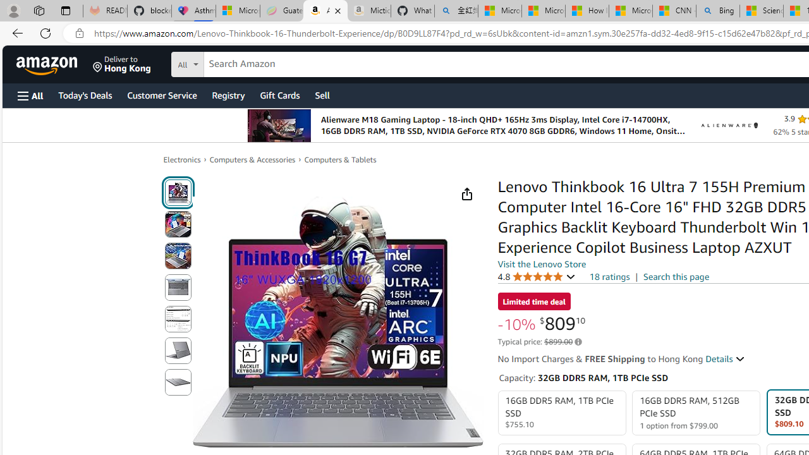  I want to click on Electronics, so click(182, 159).